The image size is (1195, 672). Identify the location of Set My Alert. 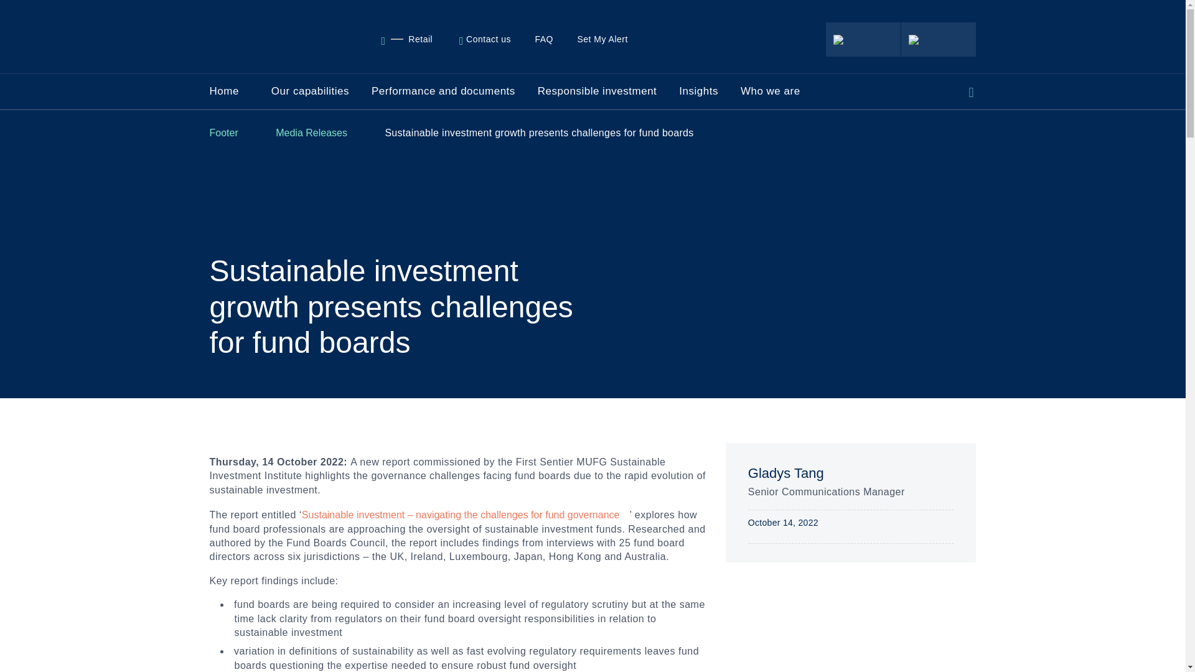
(490, 39).